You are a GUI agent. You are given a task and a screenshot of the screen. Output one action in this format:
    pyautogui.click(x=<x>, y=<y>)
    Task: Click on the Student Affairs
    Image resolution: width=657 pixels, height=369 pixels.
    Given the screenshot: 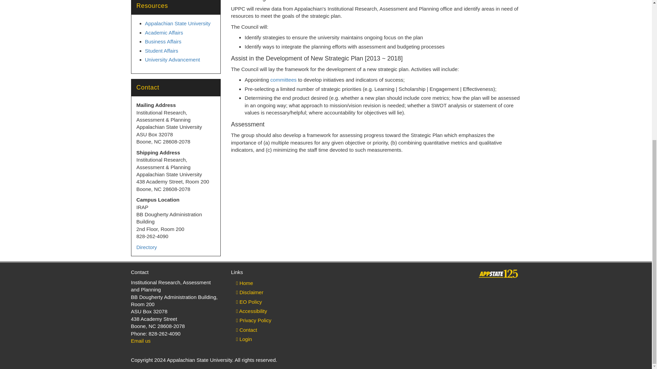 What is the action you would take?
    pyautogui.click(x=162, y=50)
    